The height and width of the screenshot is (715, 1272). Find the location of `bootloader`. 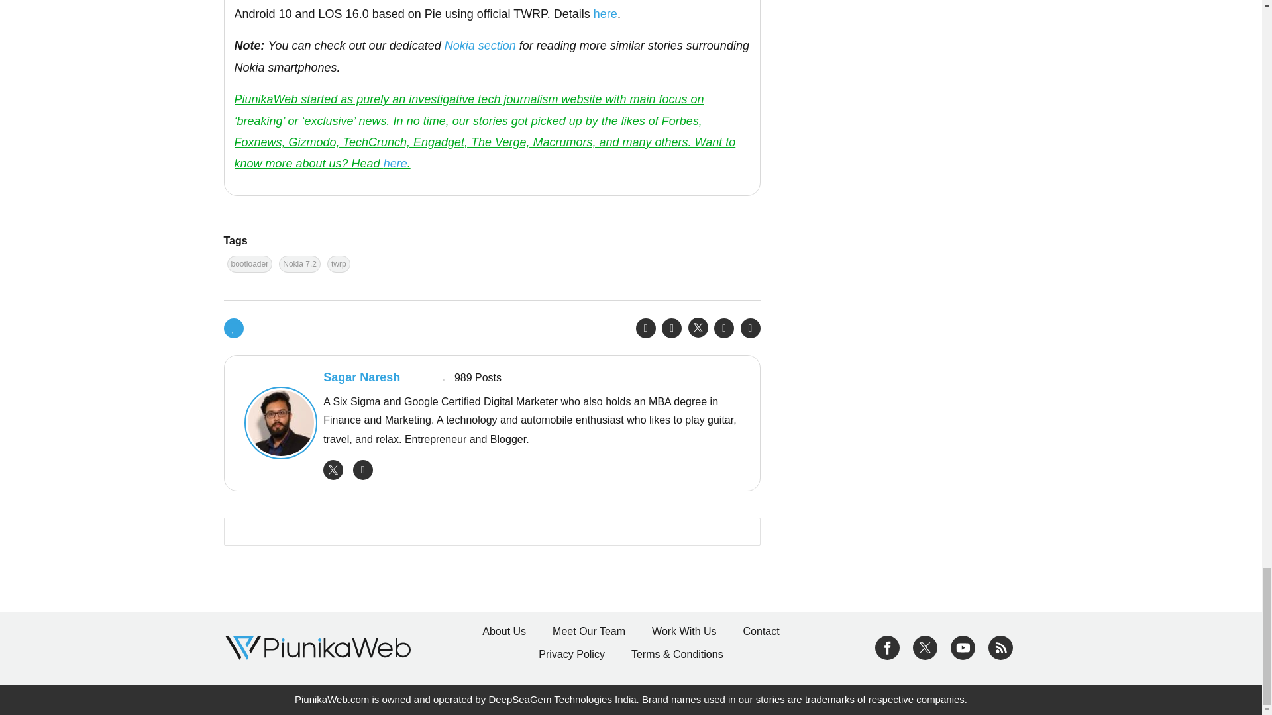

bootloader is located at coordinates (249, 263).